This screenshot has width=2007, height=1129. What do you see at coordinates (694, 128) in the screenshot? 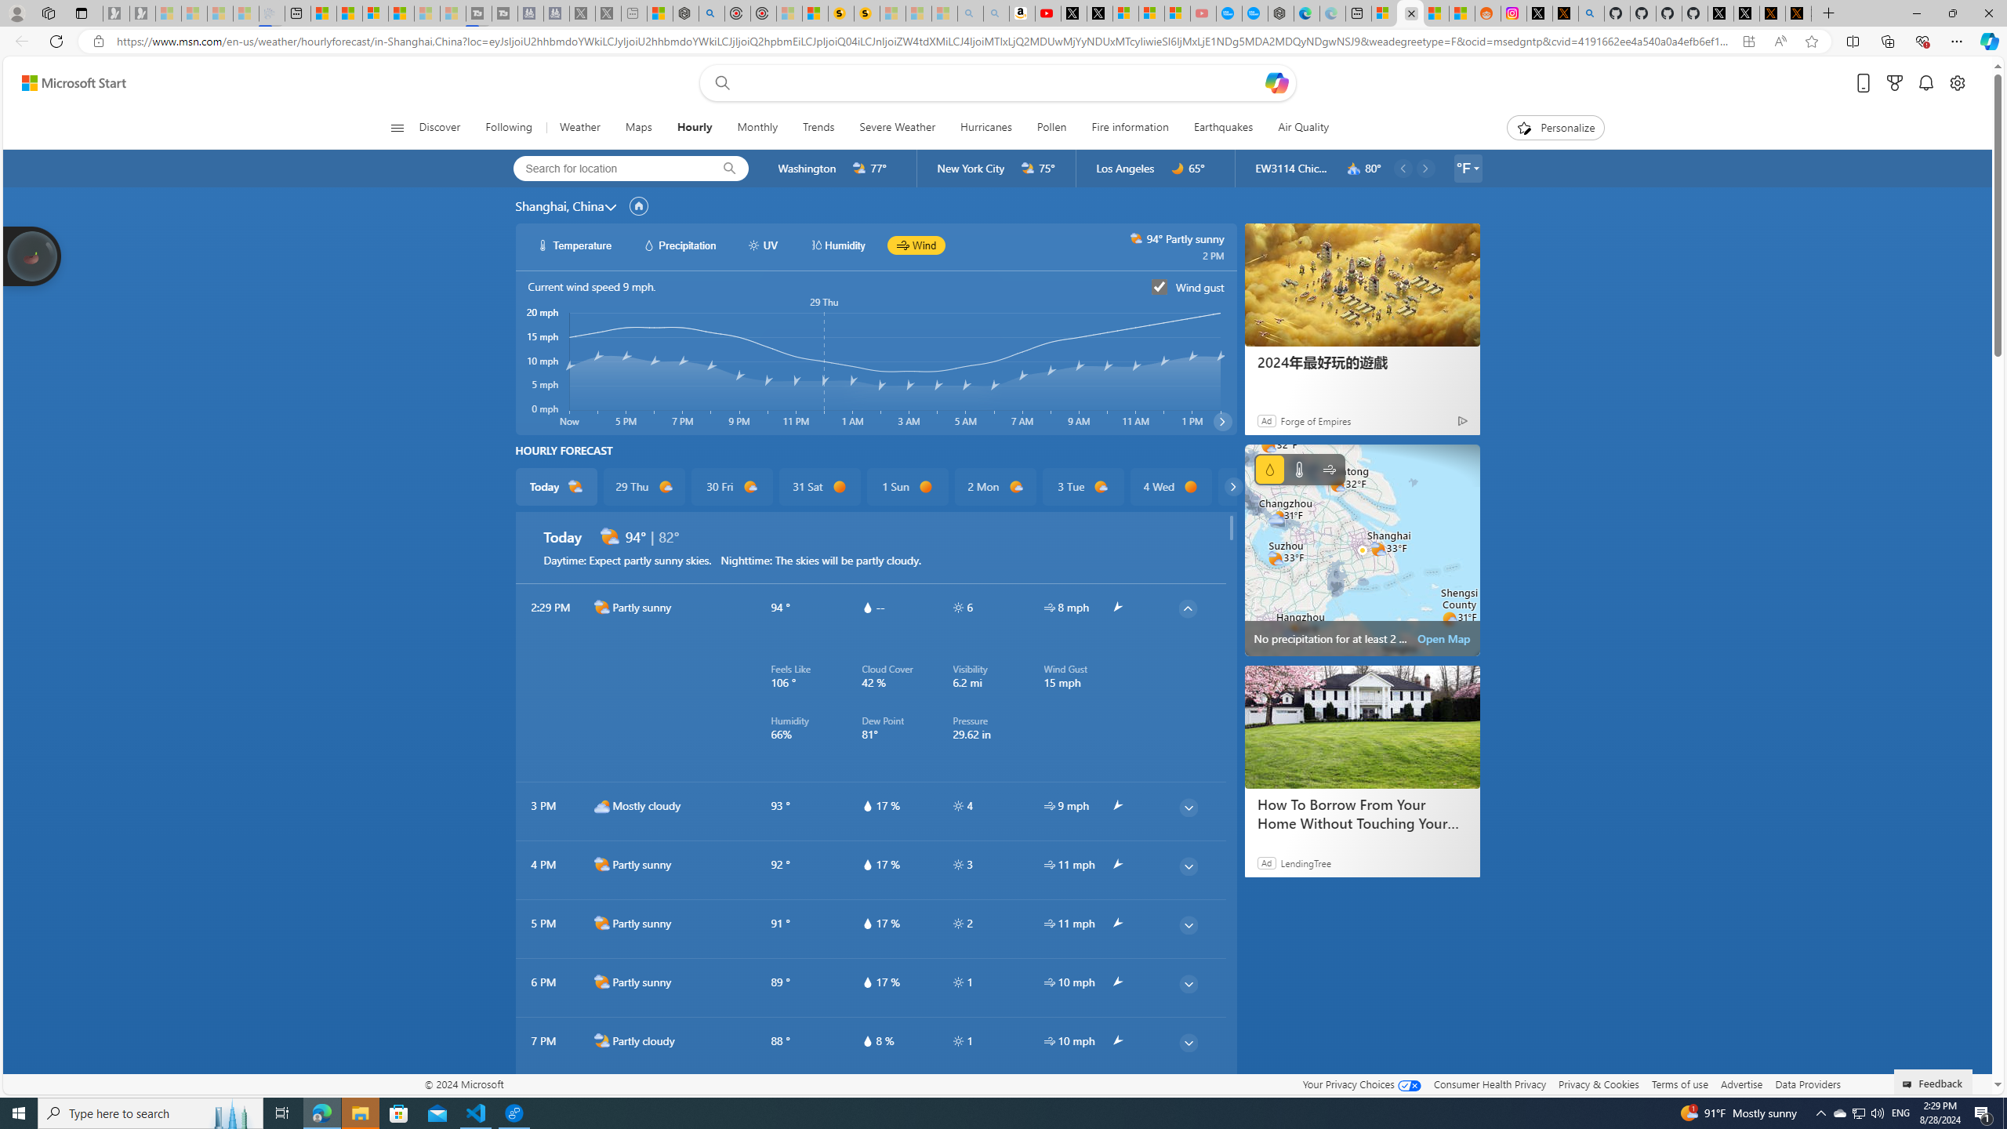
I see `Hourly` at bounding box center [694, 128].